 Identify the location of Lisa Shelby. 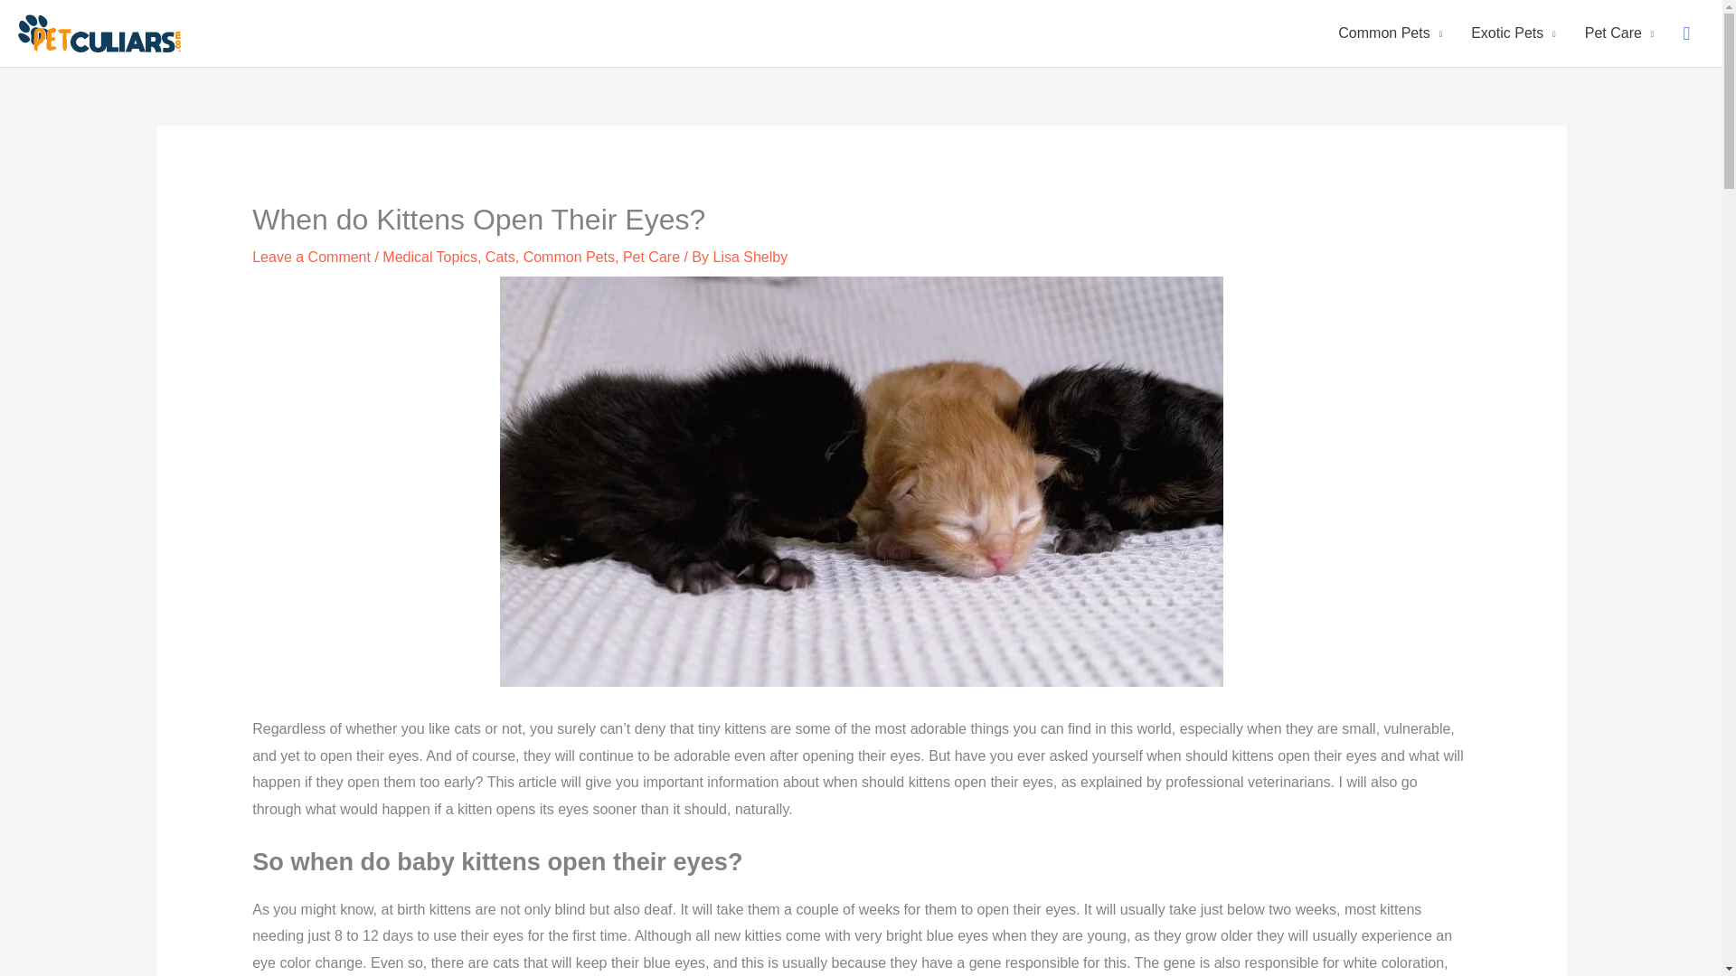
(750, 257).